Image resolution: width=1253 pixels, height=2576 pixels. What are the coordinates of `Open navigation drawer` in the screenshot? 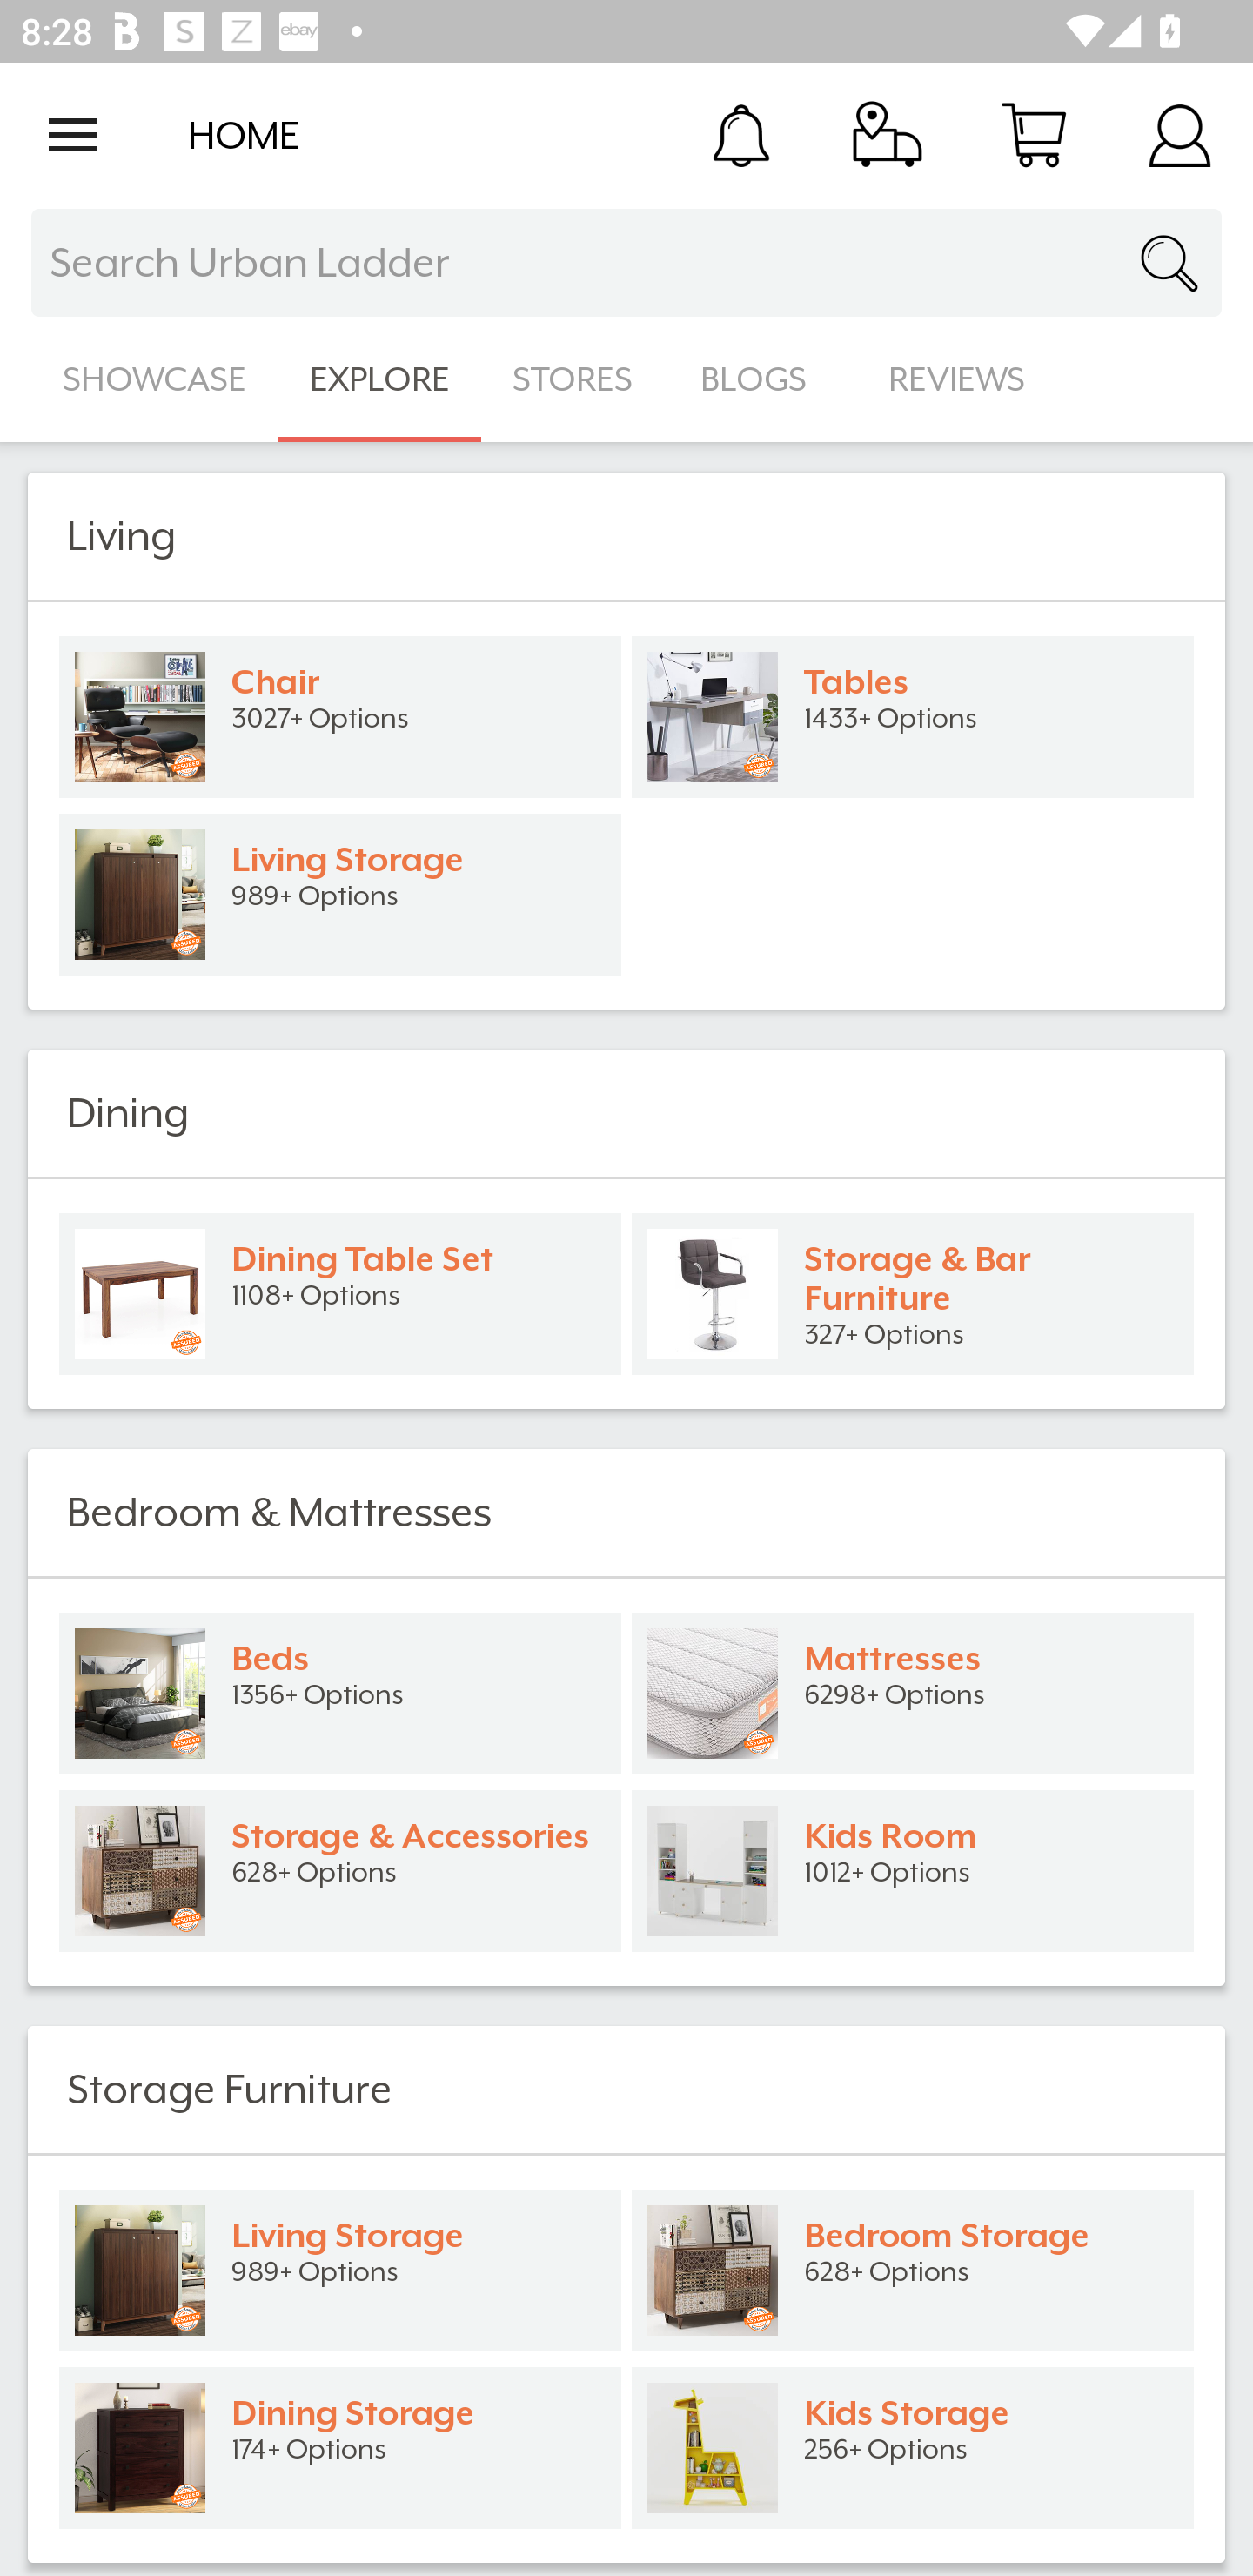 It's located at (73, 135).